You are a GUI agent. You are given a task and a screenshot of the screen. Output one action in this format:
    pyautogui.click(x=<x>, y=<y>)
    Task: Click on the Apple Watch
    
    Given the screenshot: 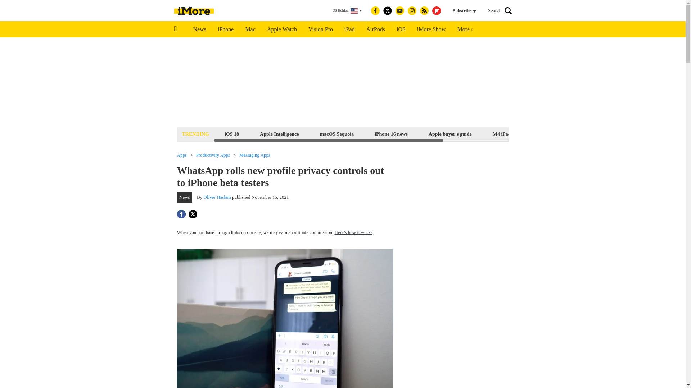 What is the action you would take?
    pyautogui.click(x=281, y=29)
    